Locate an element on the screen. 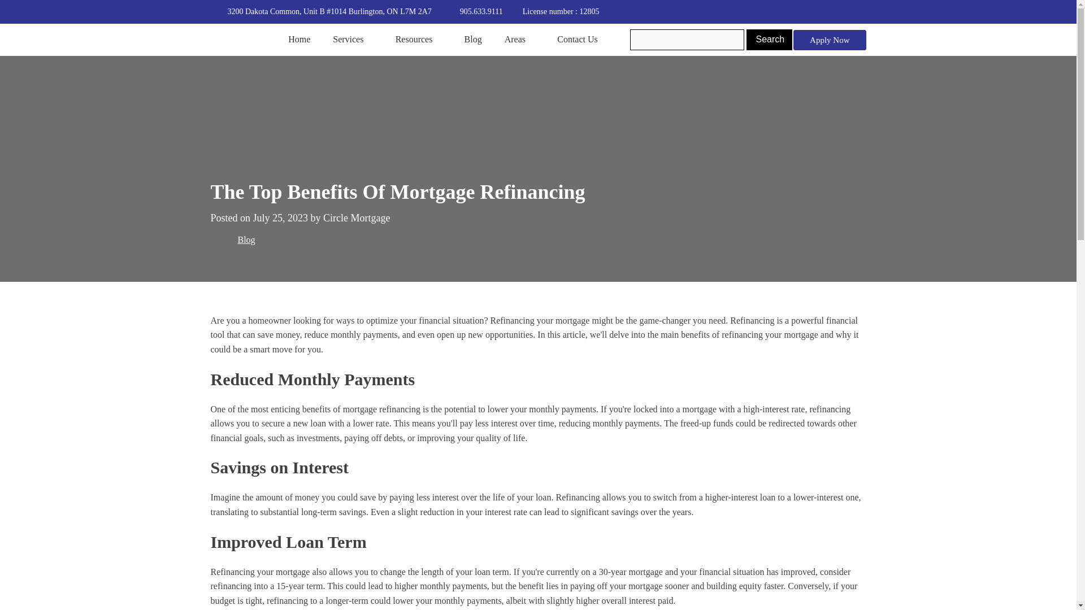 The height and width of the screenshot is (610, 1085). 905.633.9111 is located at coordinates (481, 11).